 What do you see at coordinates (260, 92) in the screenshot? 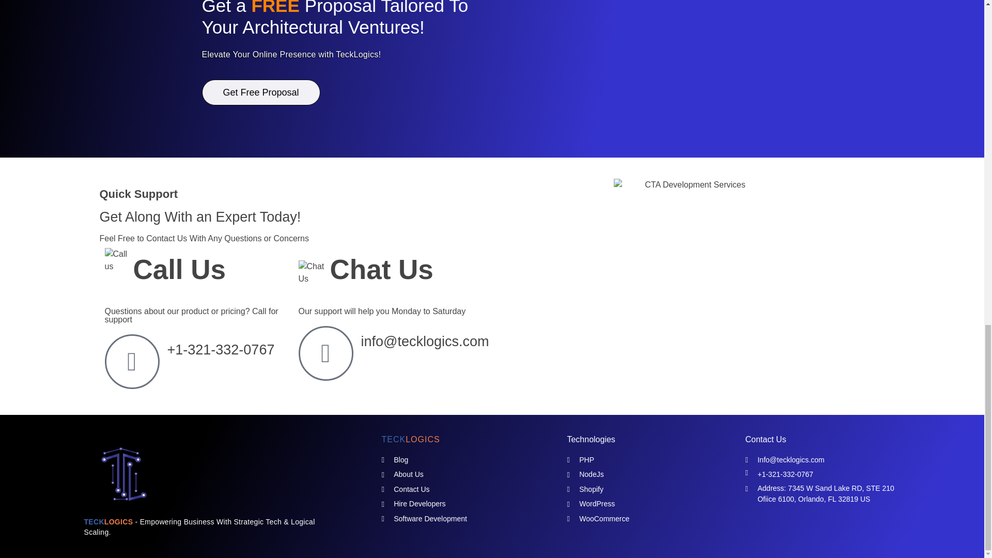
I see `Get Free Proposal` at bounding box center [260, 92].